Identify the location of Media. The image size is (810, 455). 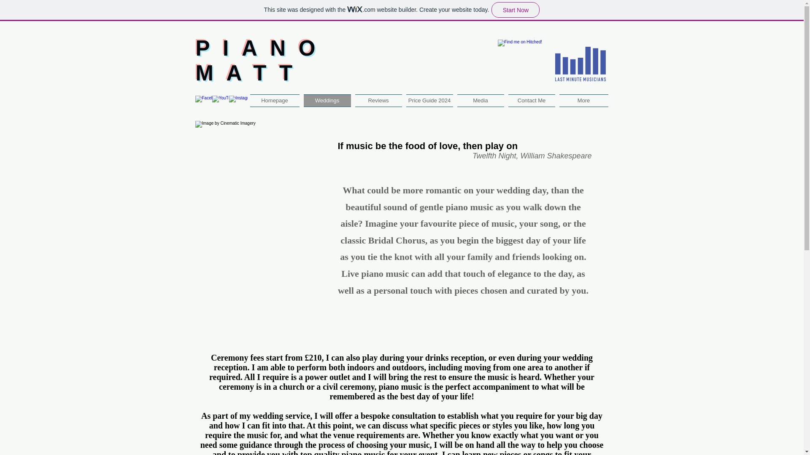
(480, 100).